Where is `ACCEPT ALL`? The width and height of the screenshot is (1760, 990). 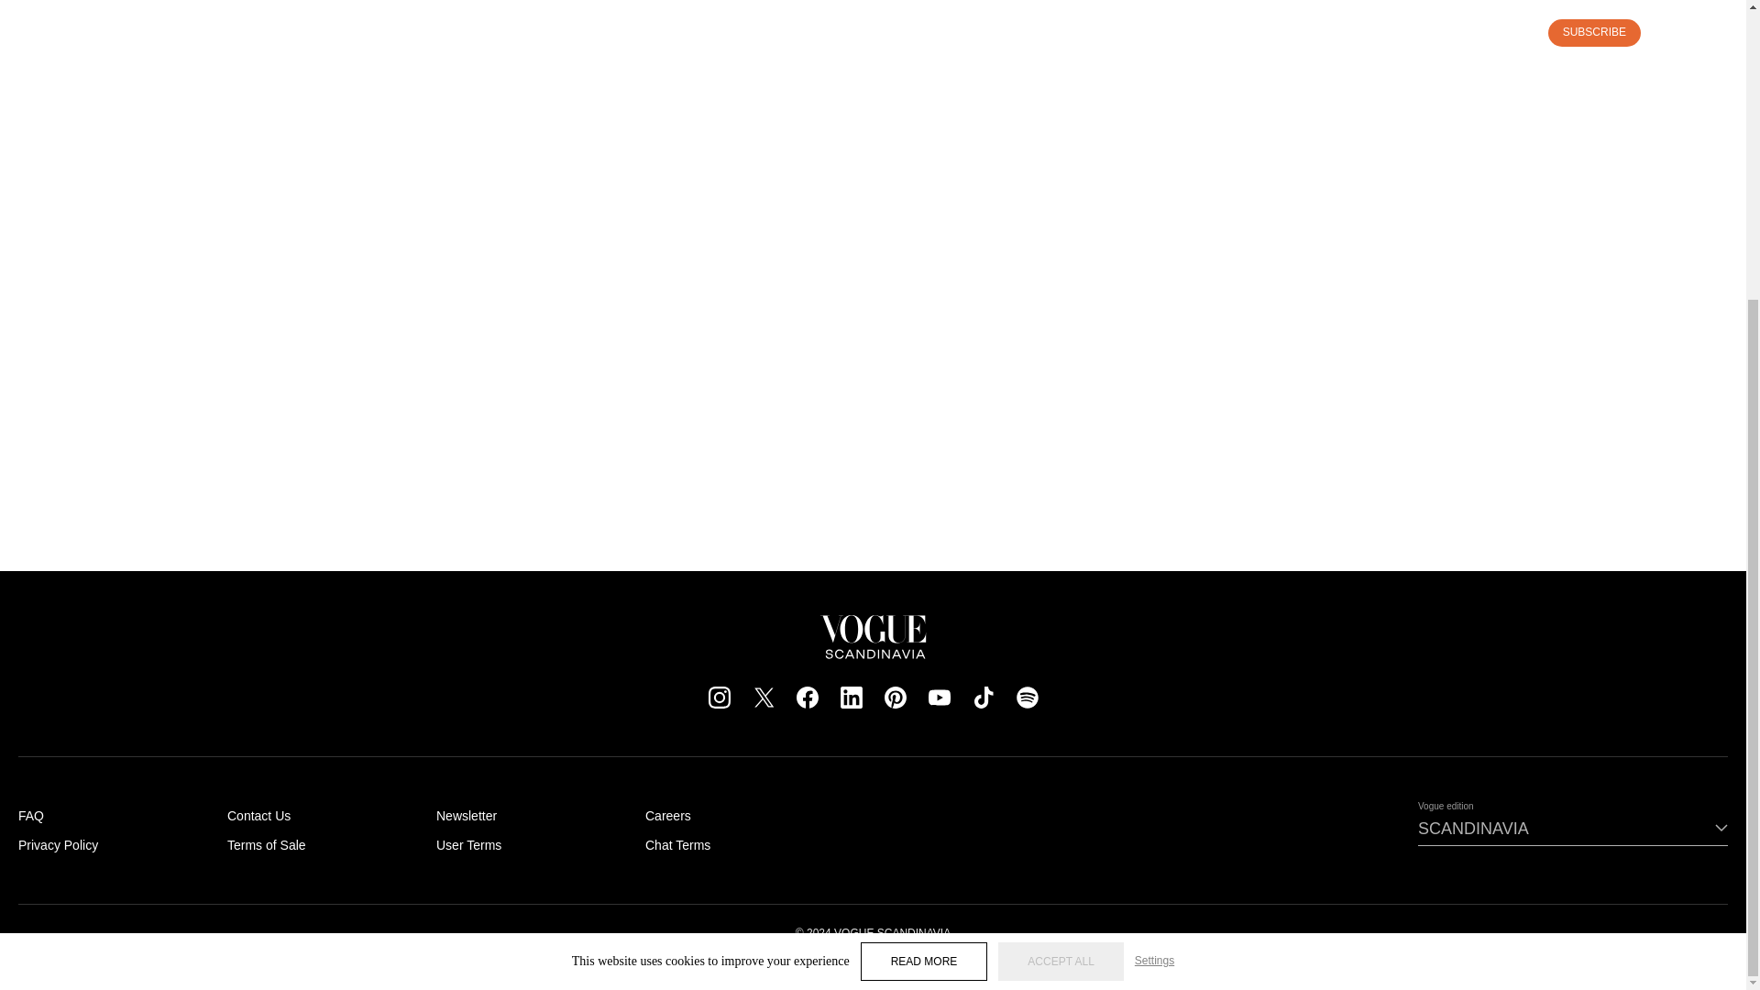
ACCEPT ALL is located at coordinates (1060, 543).